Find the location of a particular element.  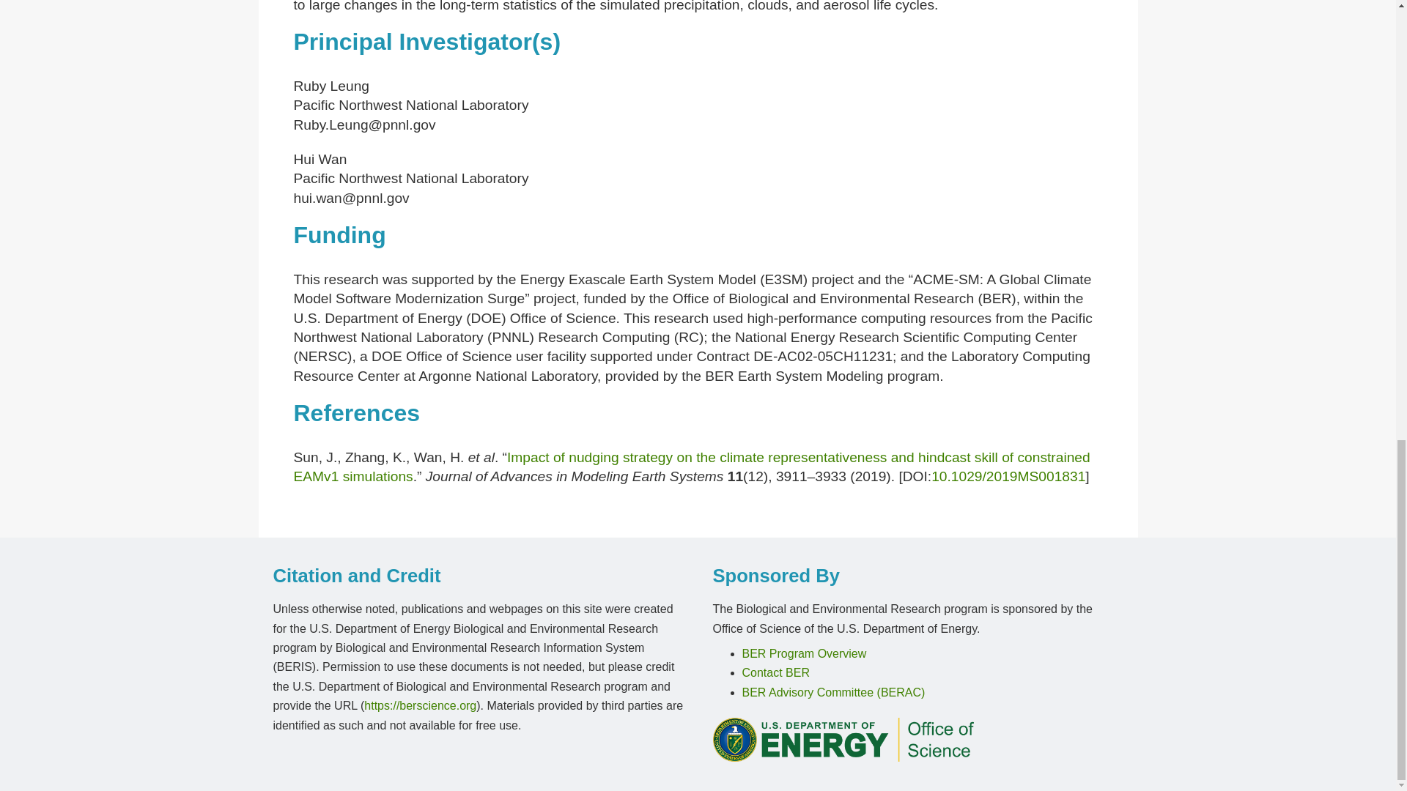

Contact BER is located at coordinates (775, 672).